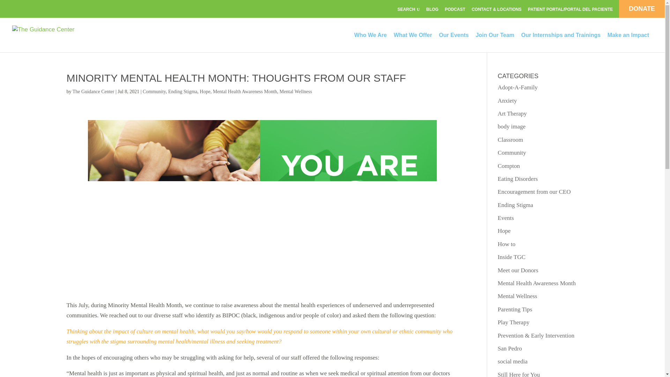 This screenshot has height=377, width=670. I want to click on SEARCH, so click(408, 10).